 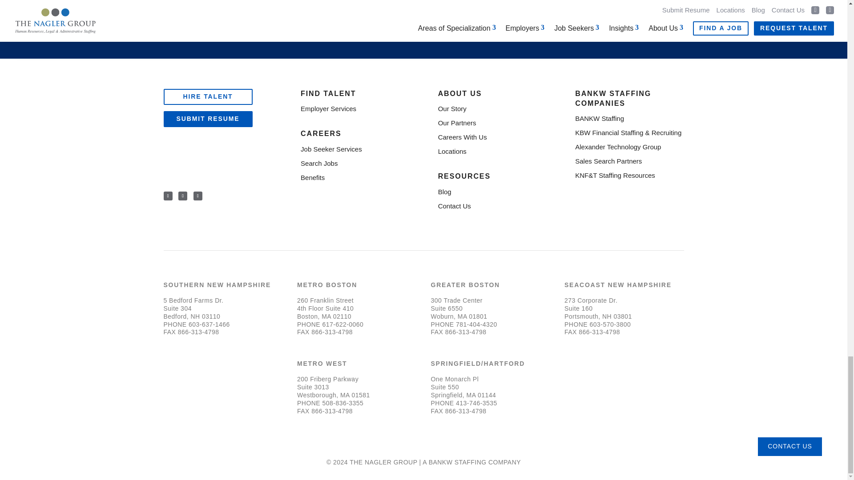 I want to click on nagler-new-logo, so click(x=197, y=168).